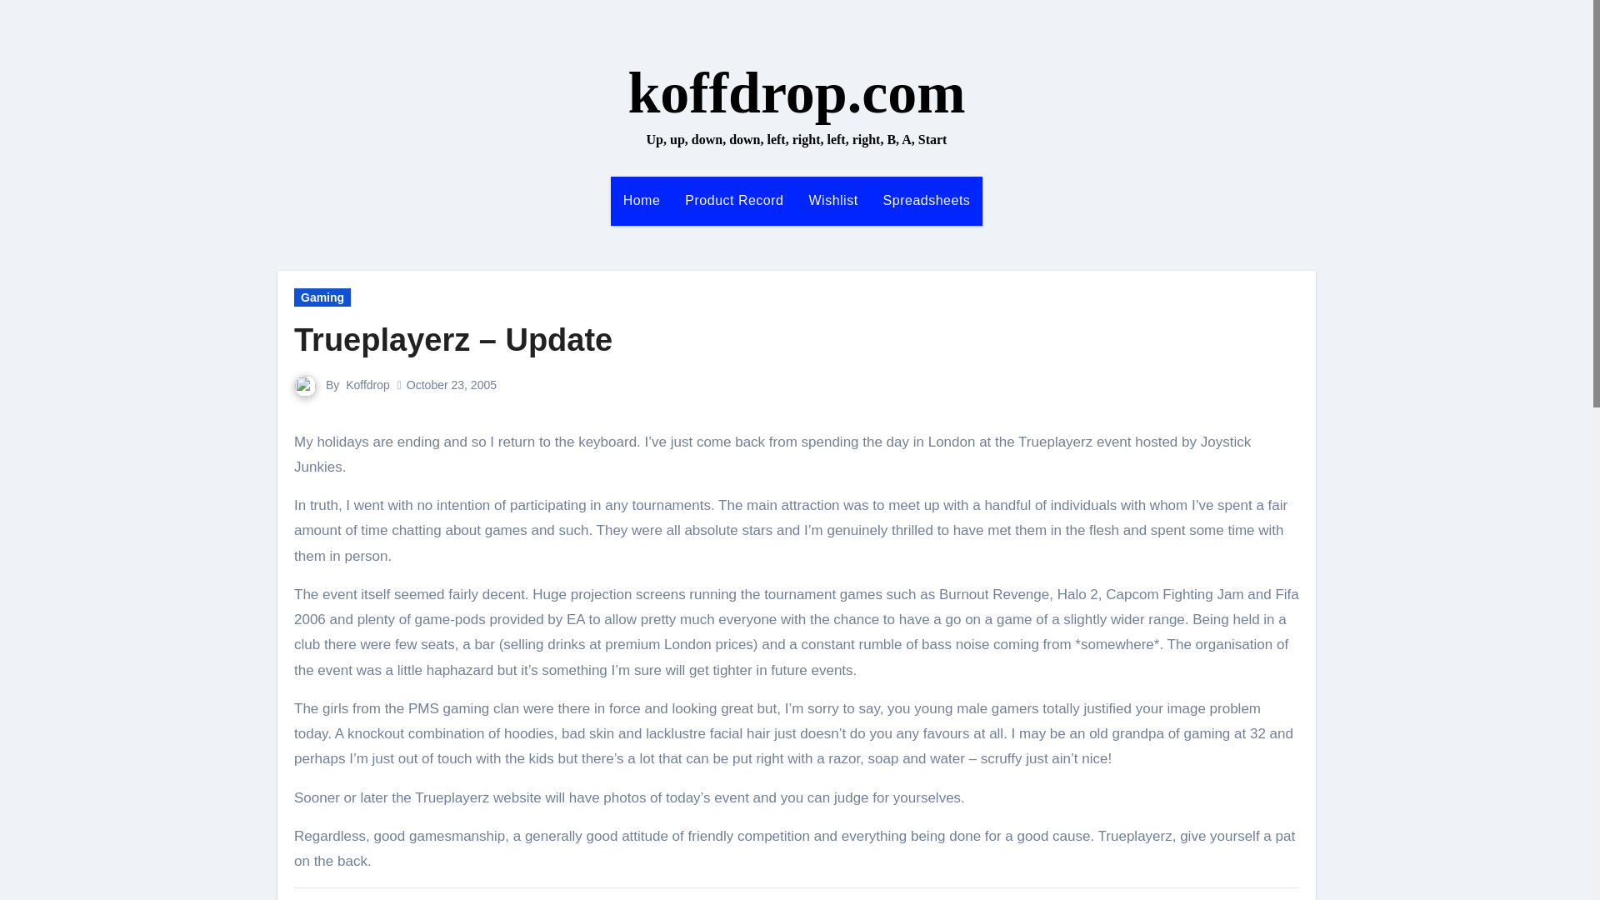  Describe the element at coordinates (795, 93) in the screenshot. I see `koffdrop.com` at that location.